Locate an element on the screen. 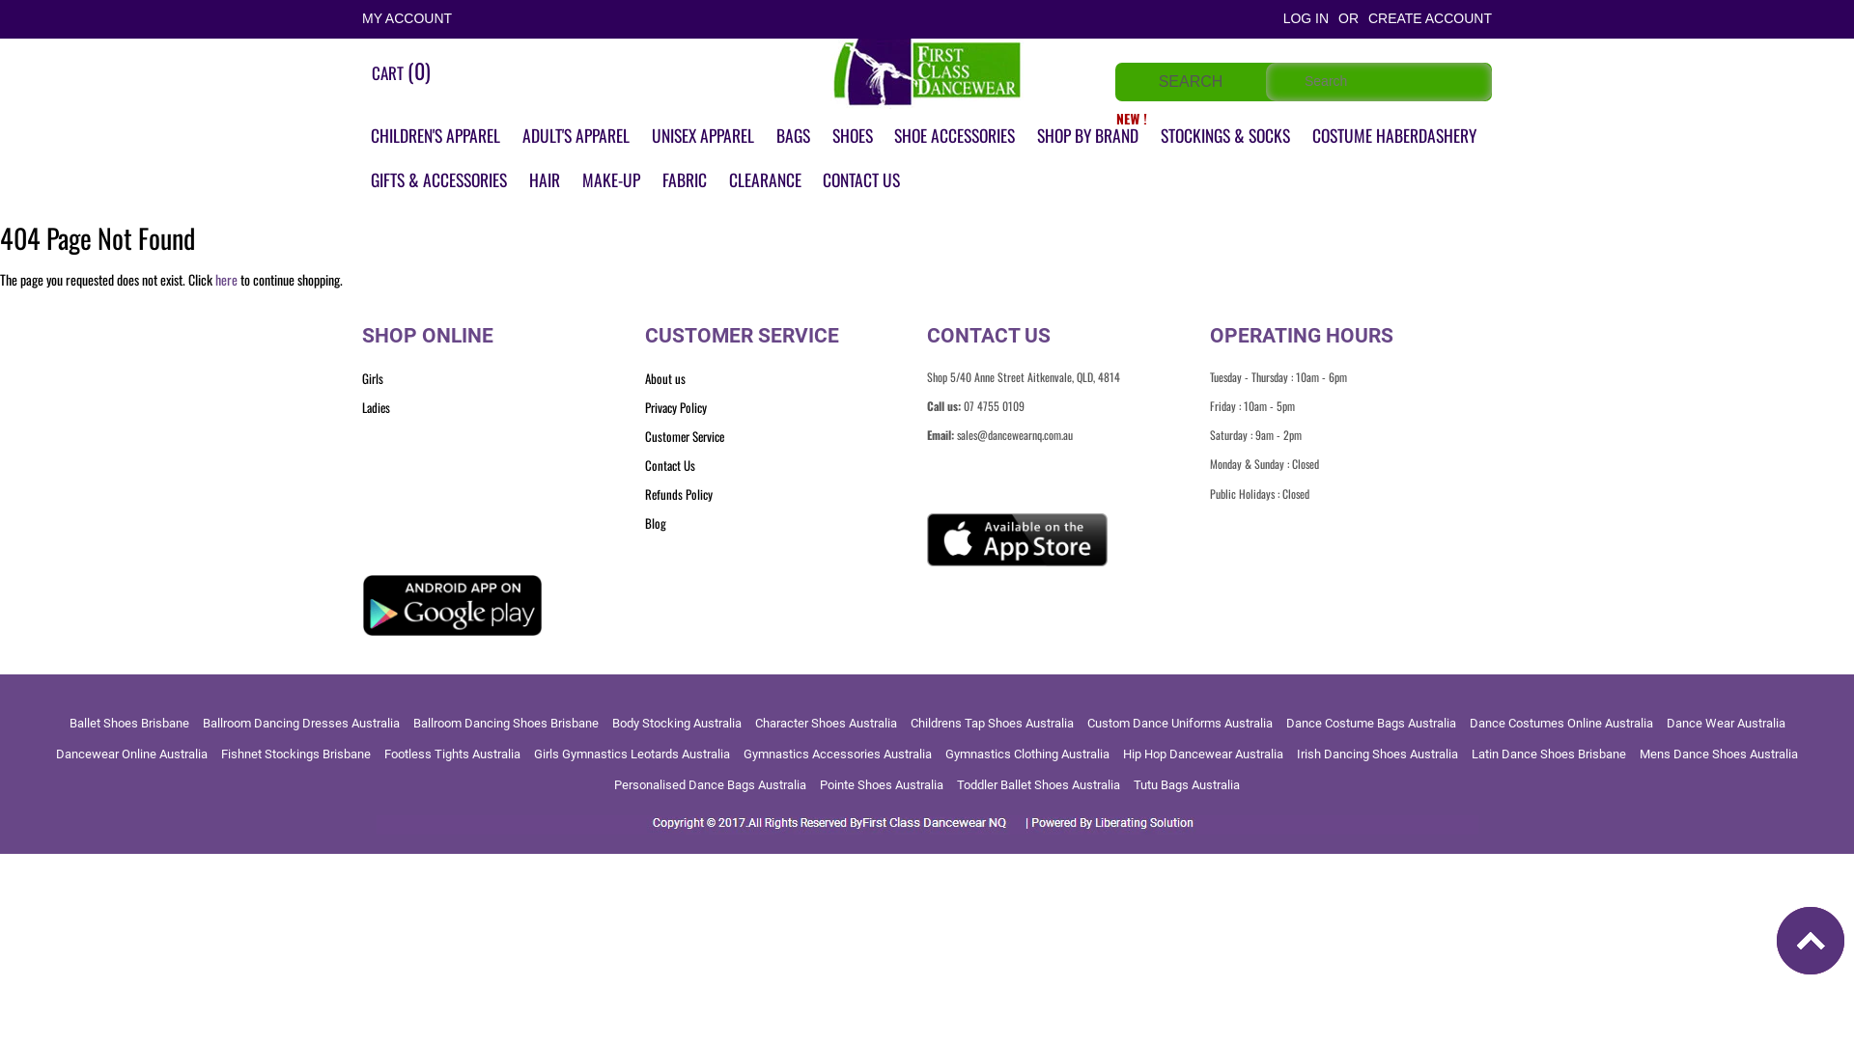  MAKE-UP is located at coordinates (611, 180).